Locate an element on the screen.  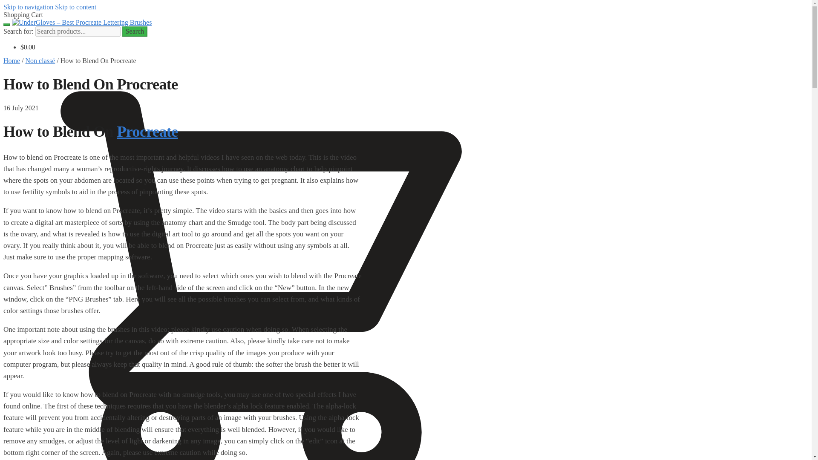
Procreate is located at coordinates (147, 132).